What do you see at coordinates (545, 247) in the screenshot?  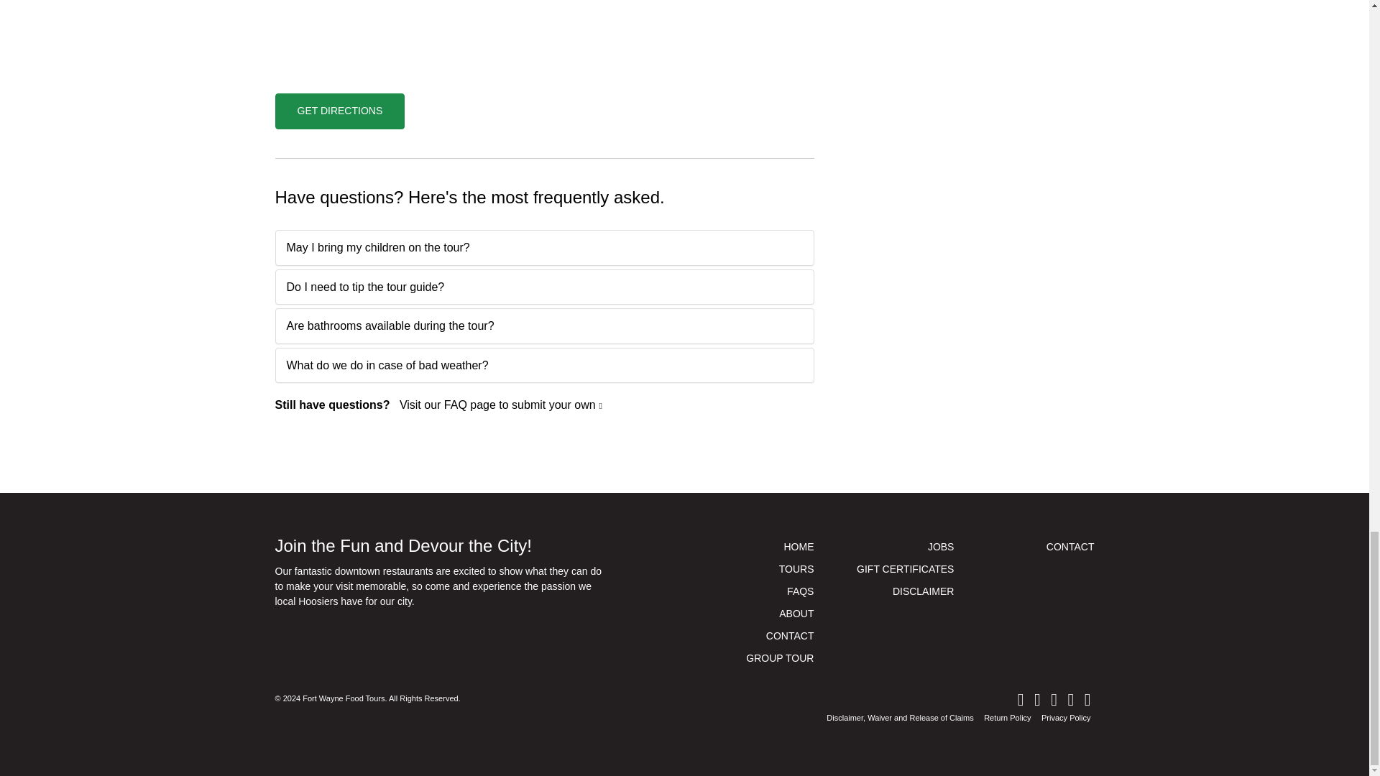 I see `May I bring my children on the tour?` at bounding box center [545, 247].